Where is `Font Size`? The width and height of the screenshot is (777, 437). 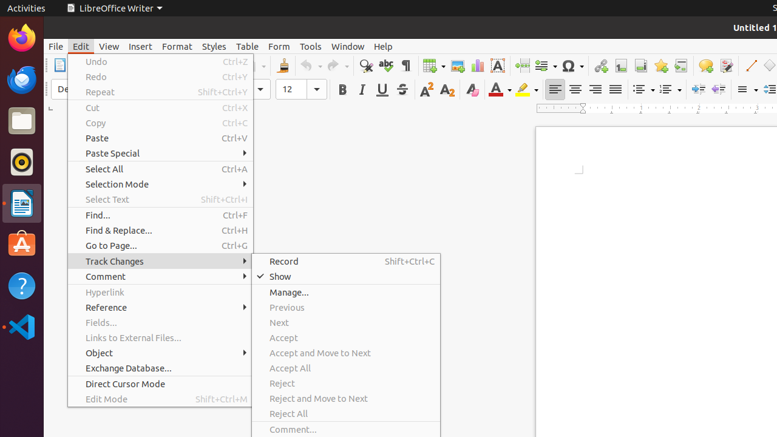 Font Size is located at coordinates (301, 89).